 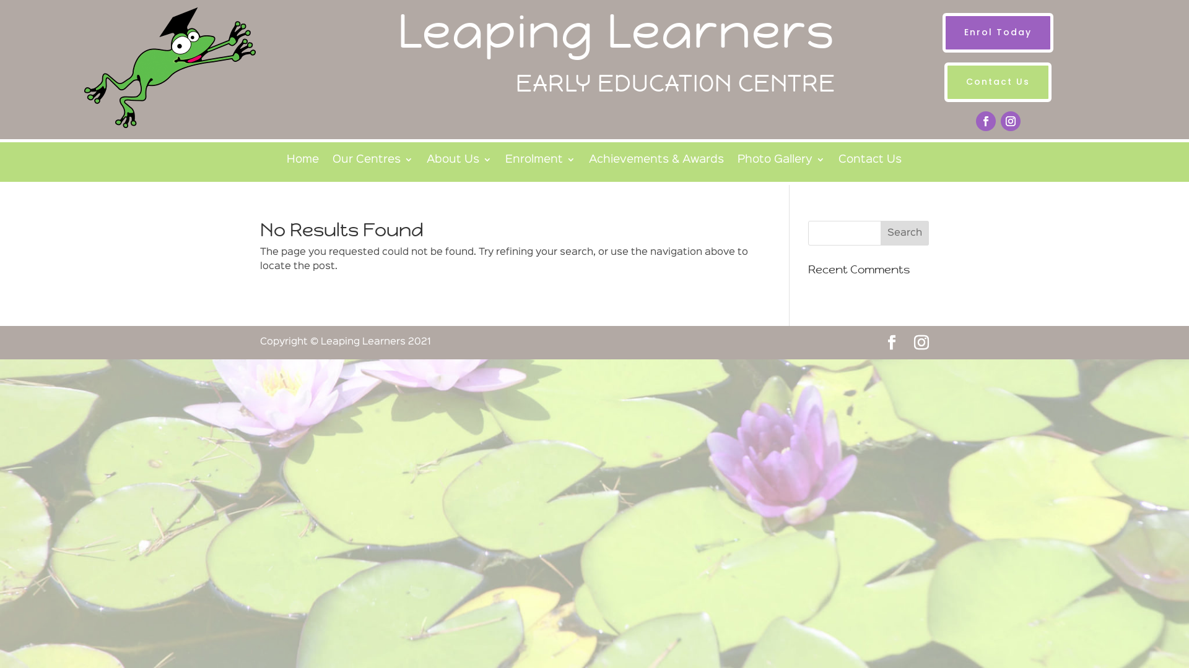 What do you see at coordinates (170, 68) in the screenshot?
I see `site-logo` at bounding box center [170, 68].